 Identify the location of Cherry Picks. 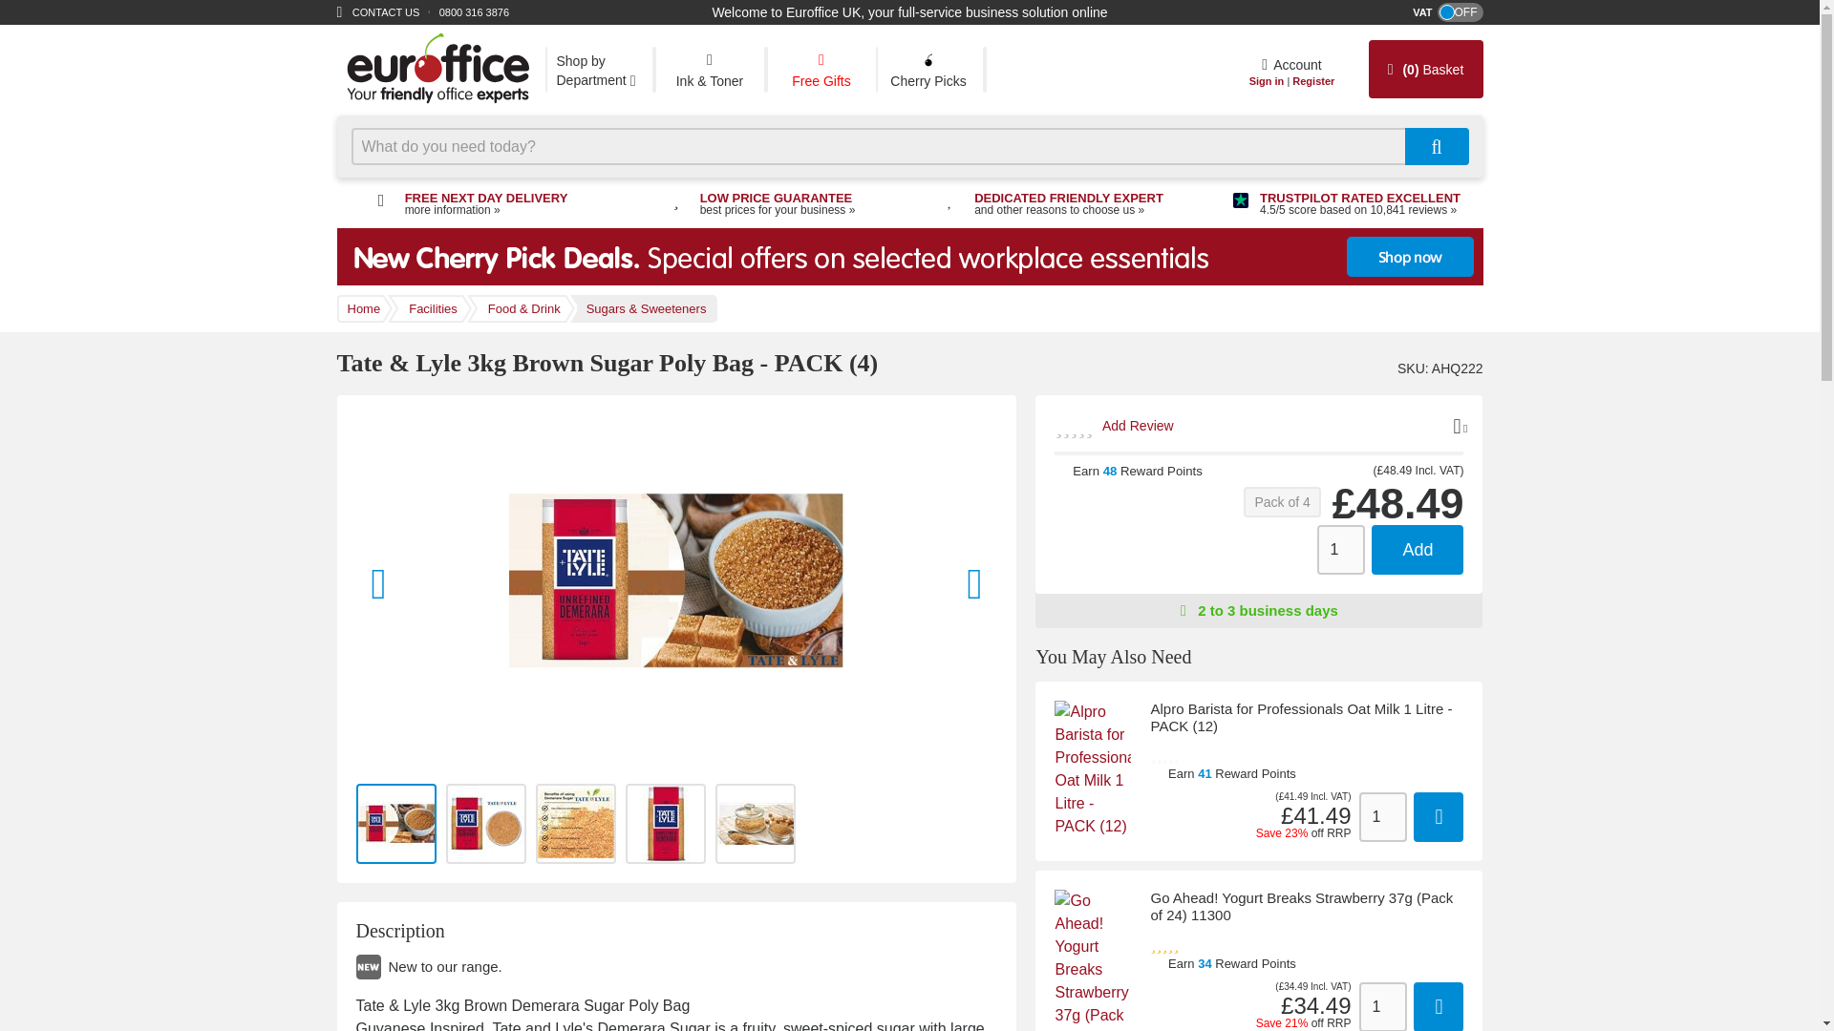
(928, 70).